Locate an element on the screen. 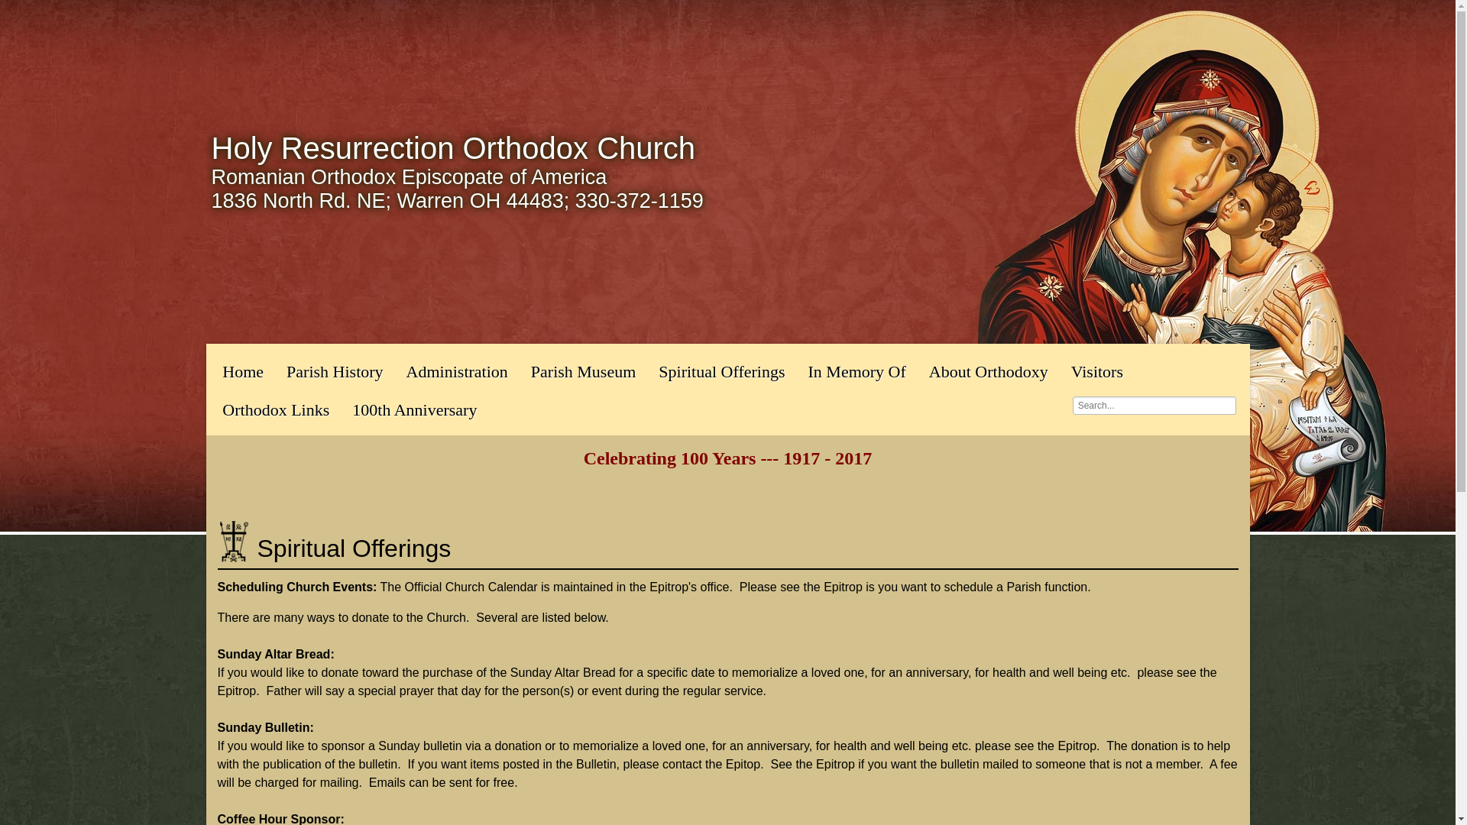 Image resolution: width=1467 pixels, height=825 pixels. Parish Museum is located at coordinates (584, 370).